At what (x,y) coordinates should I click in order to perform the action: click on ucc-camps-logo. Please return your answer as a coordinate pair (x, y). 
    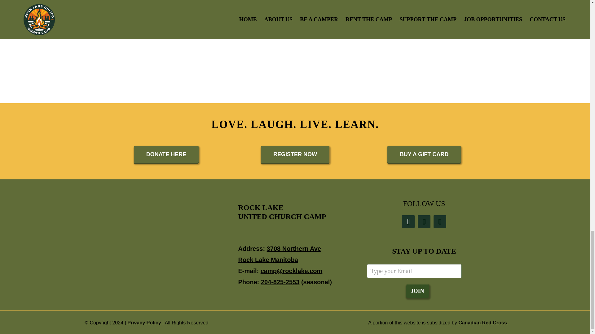
    Looking at the image, I should click on (196, 276).